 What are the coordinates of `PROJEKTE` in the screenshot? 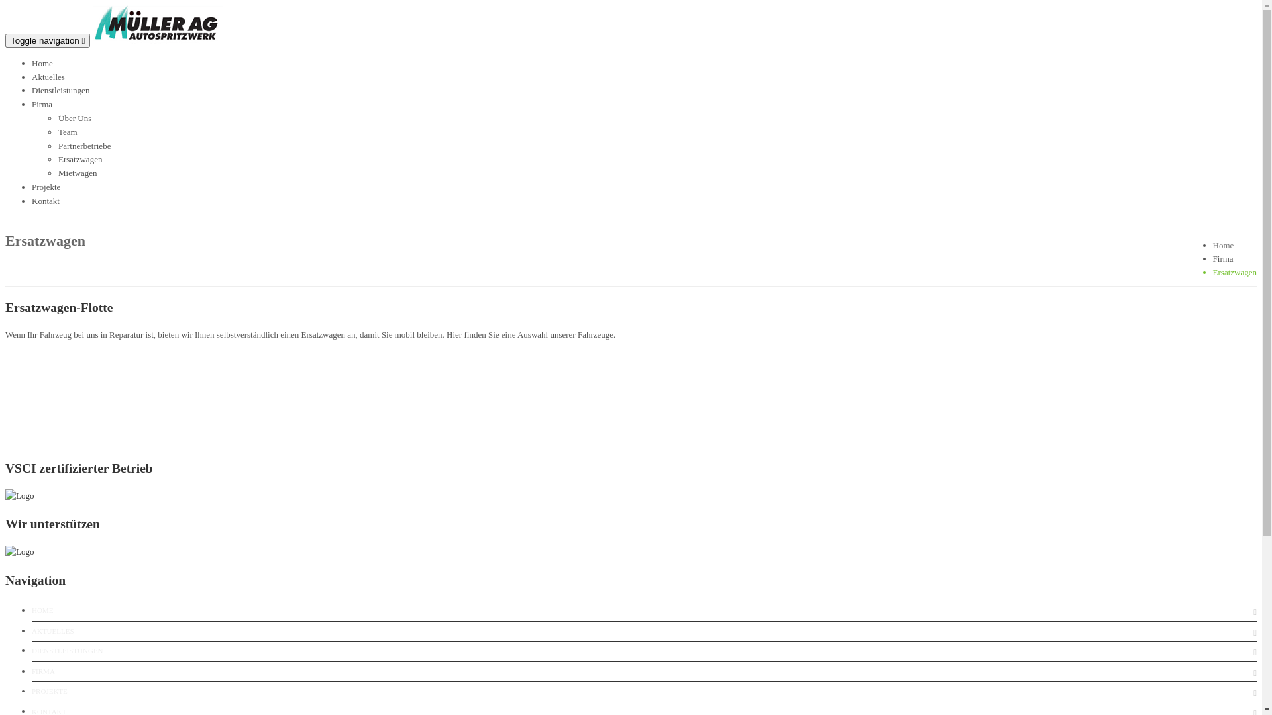 It's located at (50, 692).